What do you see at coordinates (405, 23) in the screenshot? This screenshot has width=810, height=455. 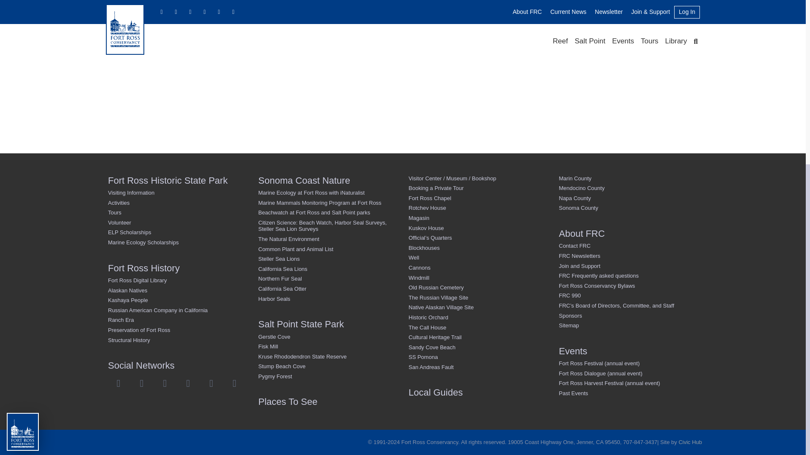 I see `Home page` at bounding box center [405, 23].